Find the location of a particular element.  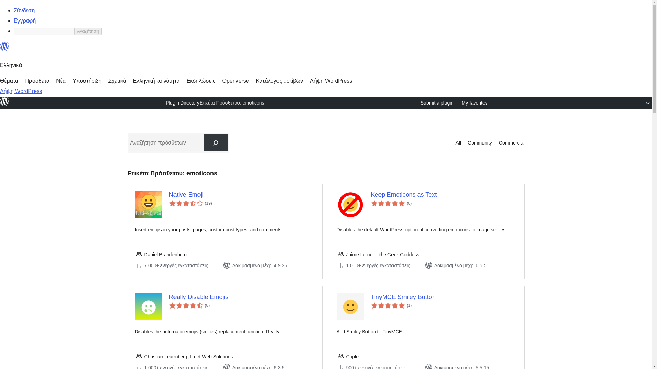

Native Emoji is located at coordinates (242, 195).